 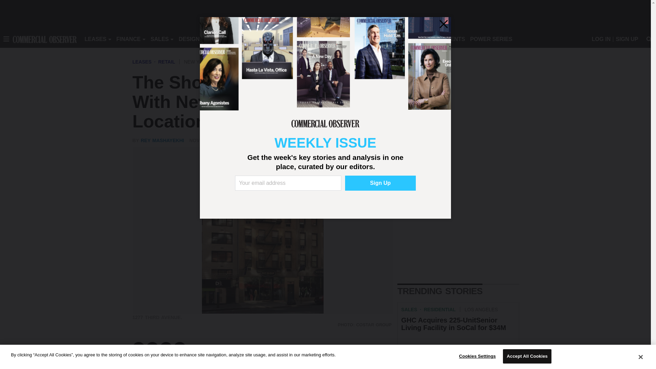 What do you see at coordinates (166, 348) in the screenshot?
I see `Share on LinkedIn` at bounding box center [166, 348].